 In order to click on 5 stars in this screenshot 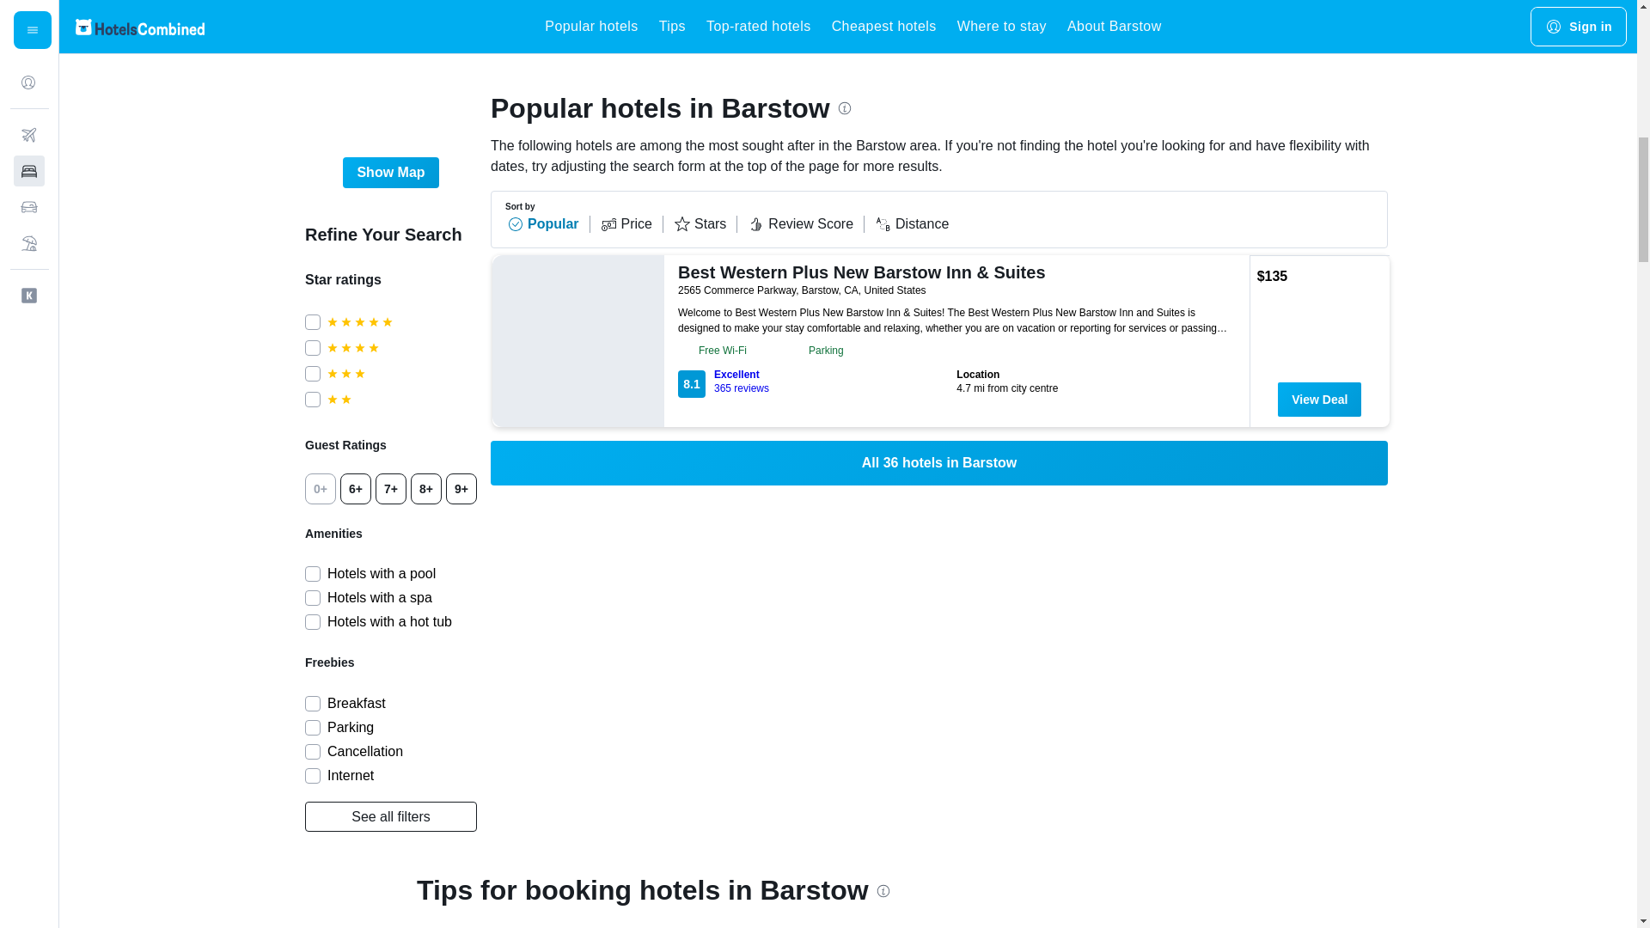, I will do `click(401, 322)`.